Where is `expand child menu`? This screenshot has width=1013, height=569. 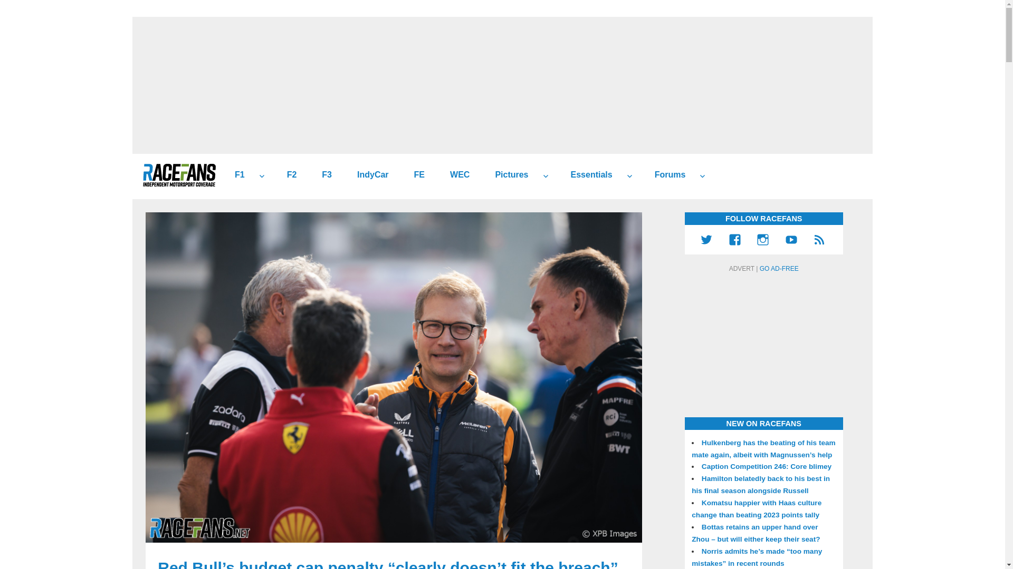
expand child menu is located at coordinates (262, 176).